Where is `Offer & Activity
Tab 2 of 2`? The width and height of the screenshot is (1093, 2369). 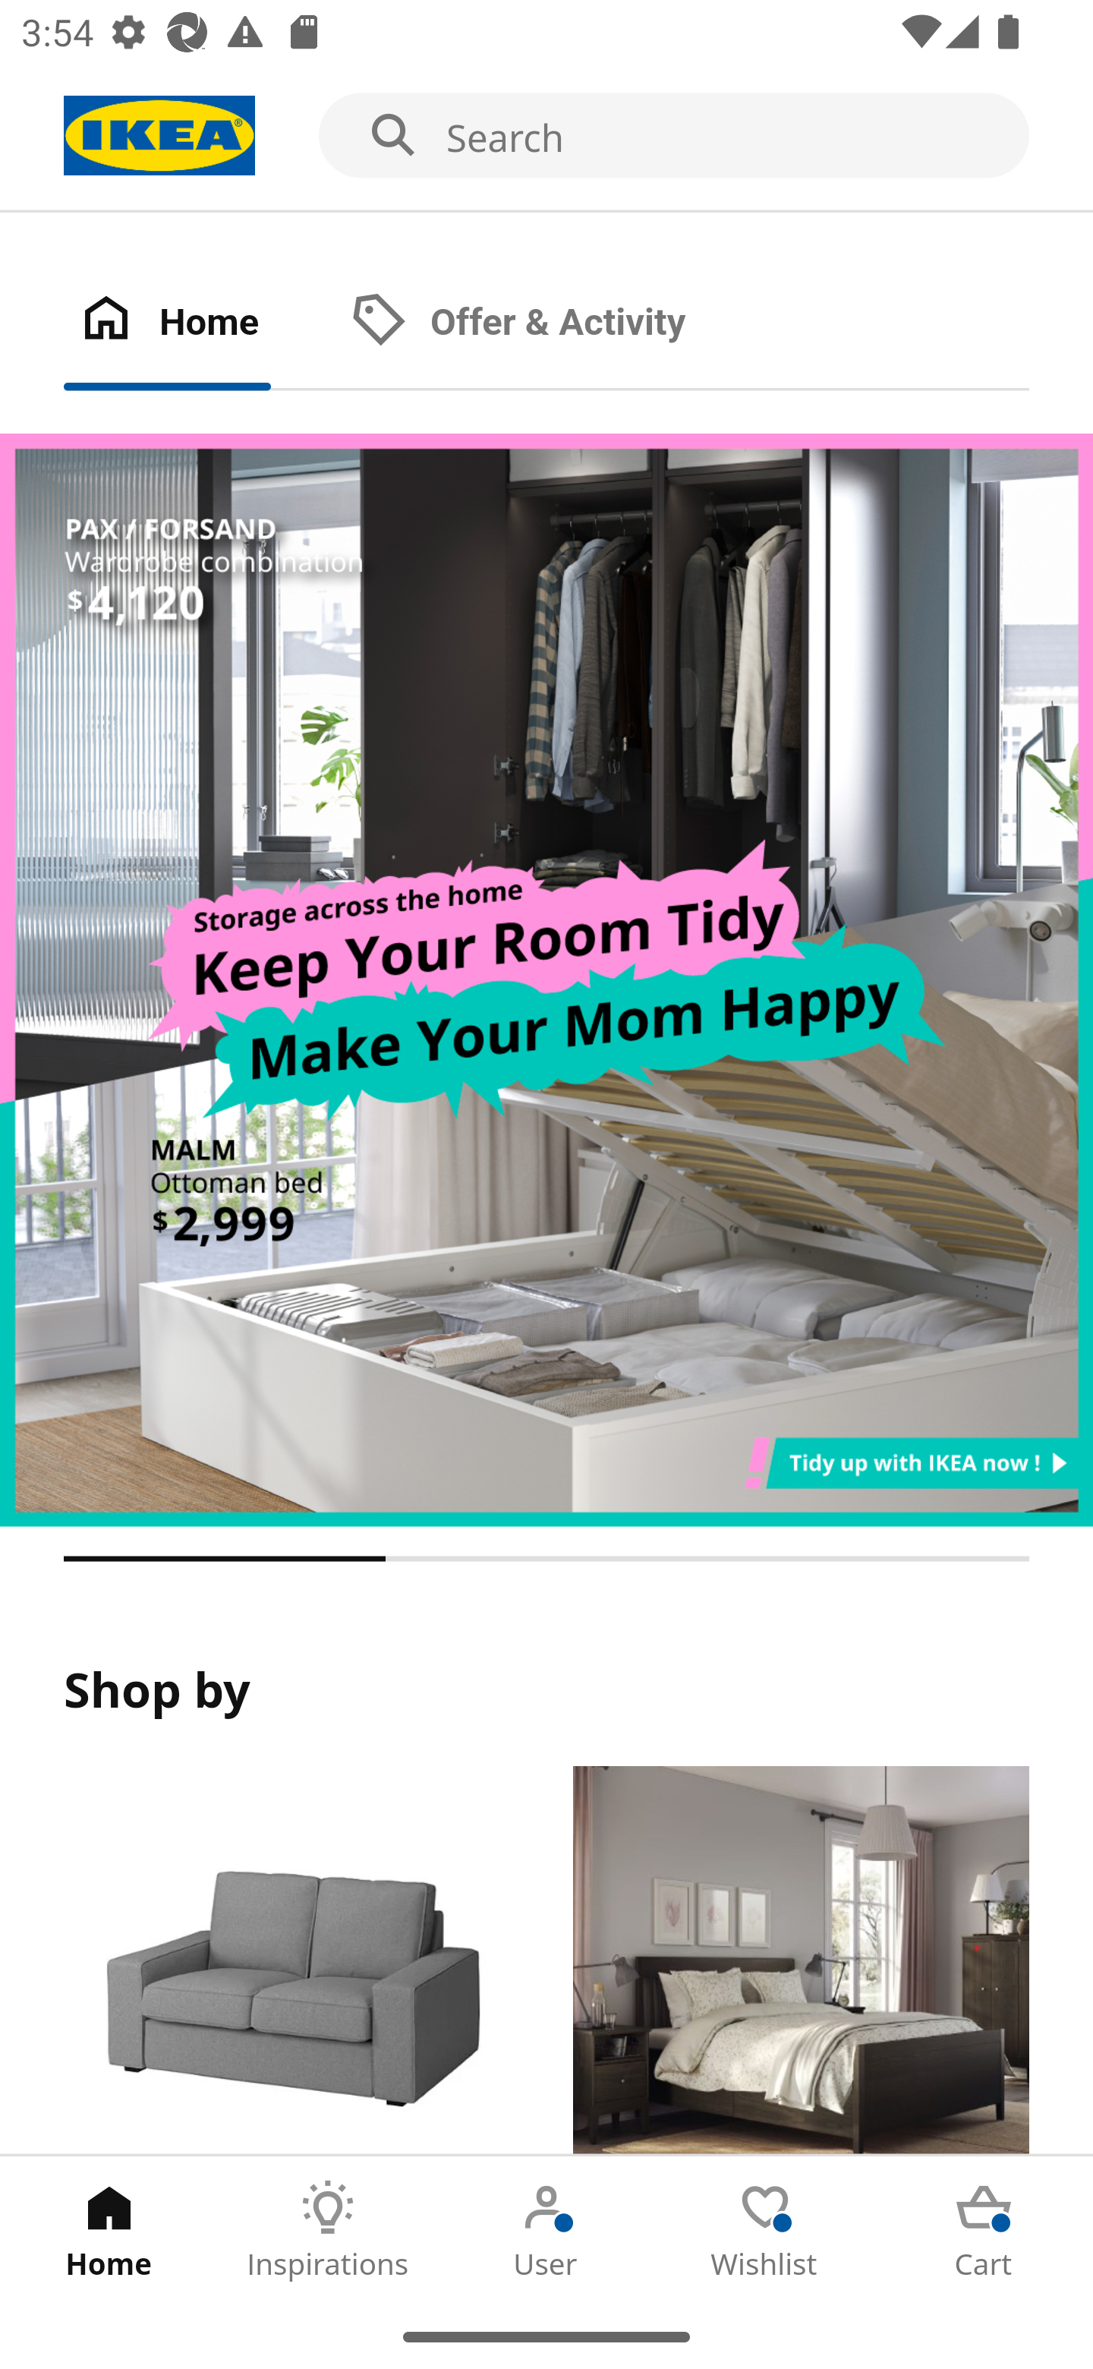
Offer & Activity
Tab 2 of 2 is located at coordinates (548, 323).